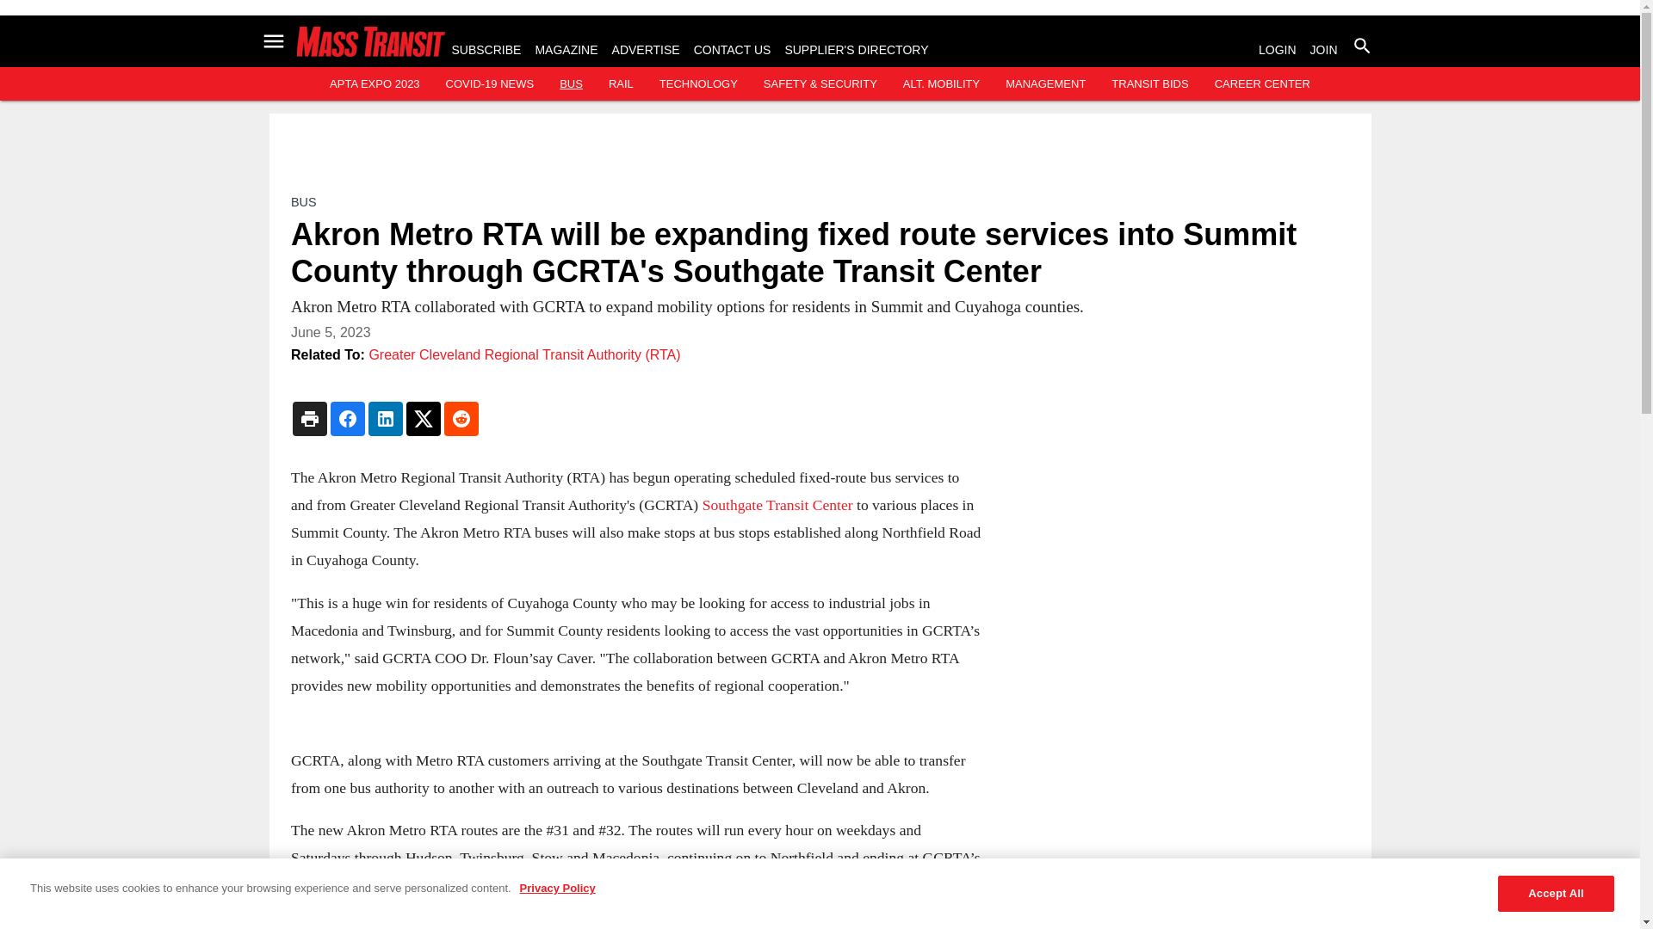 The width and height of the screenshot is (1653, 929). I want to click on SUBSCRIBE, so click(486, 49).